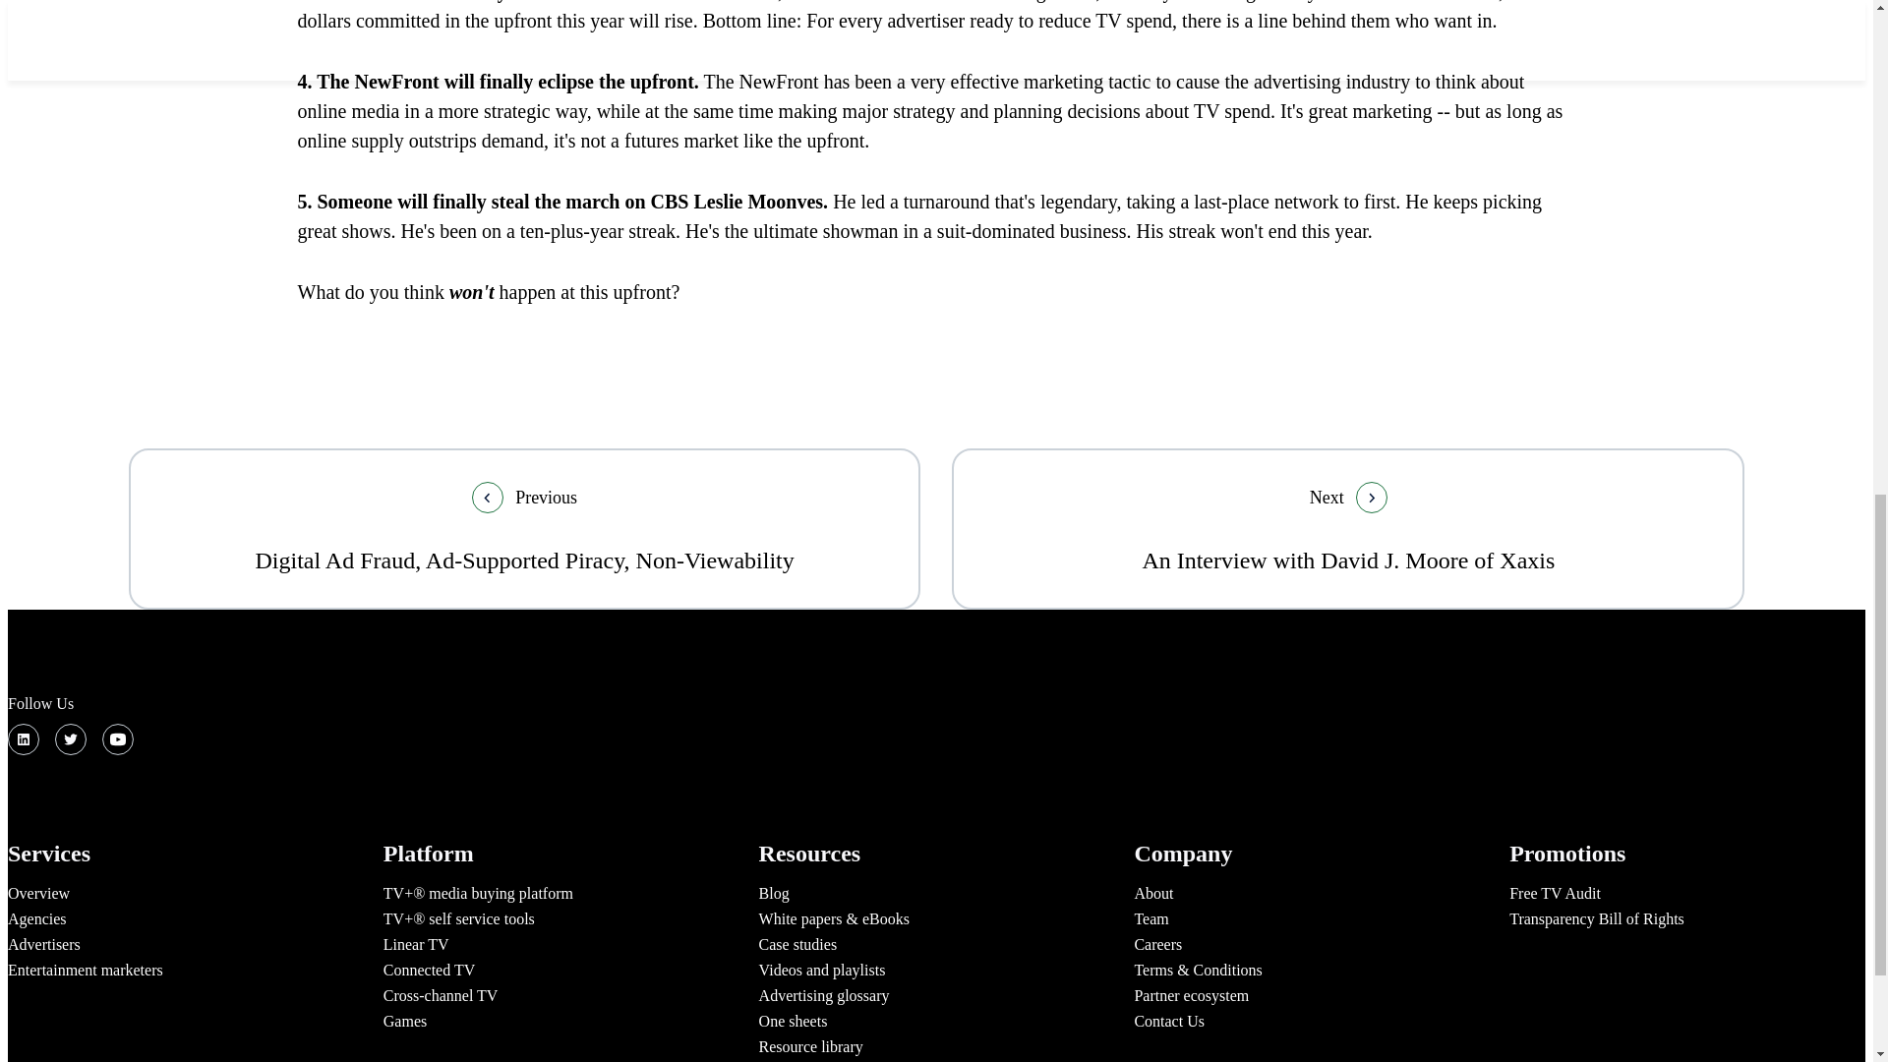 The height and width of the screenshot is (1062, 1888). I want to click on Find Simulmedia on YouTube, so click(118, 738).